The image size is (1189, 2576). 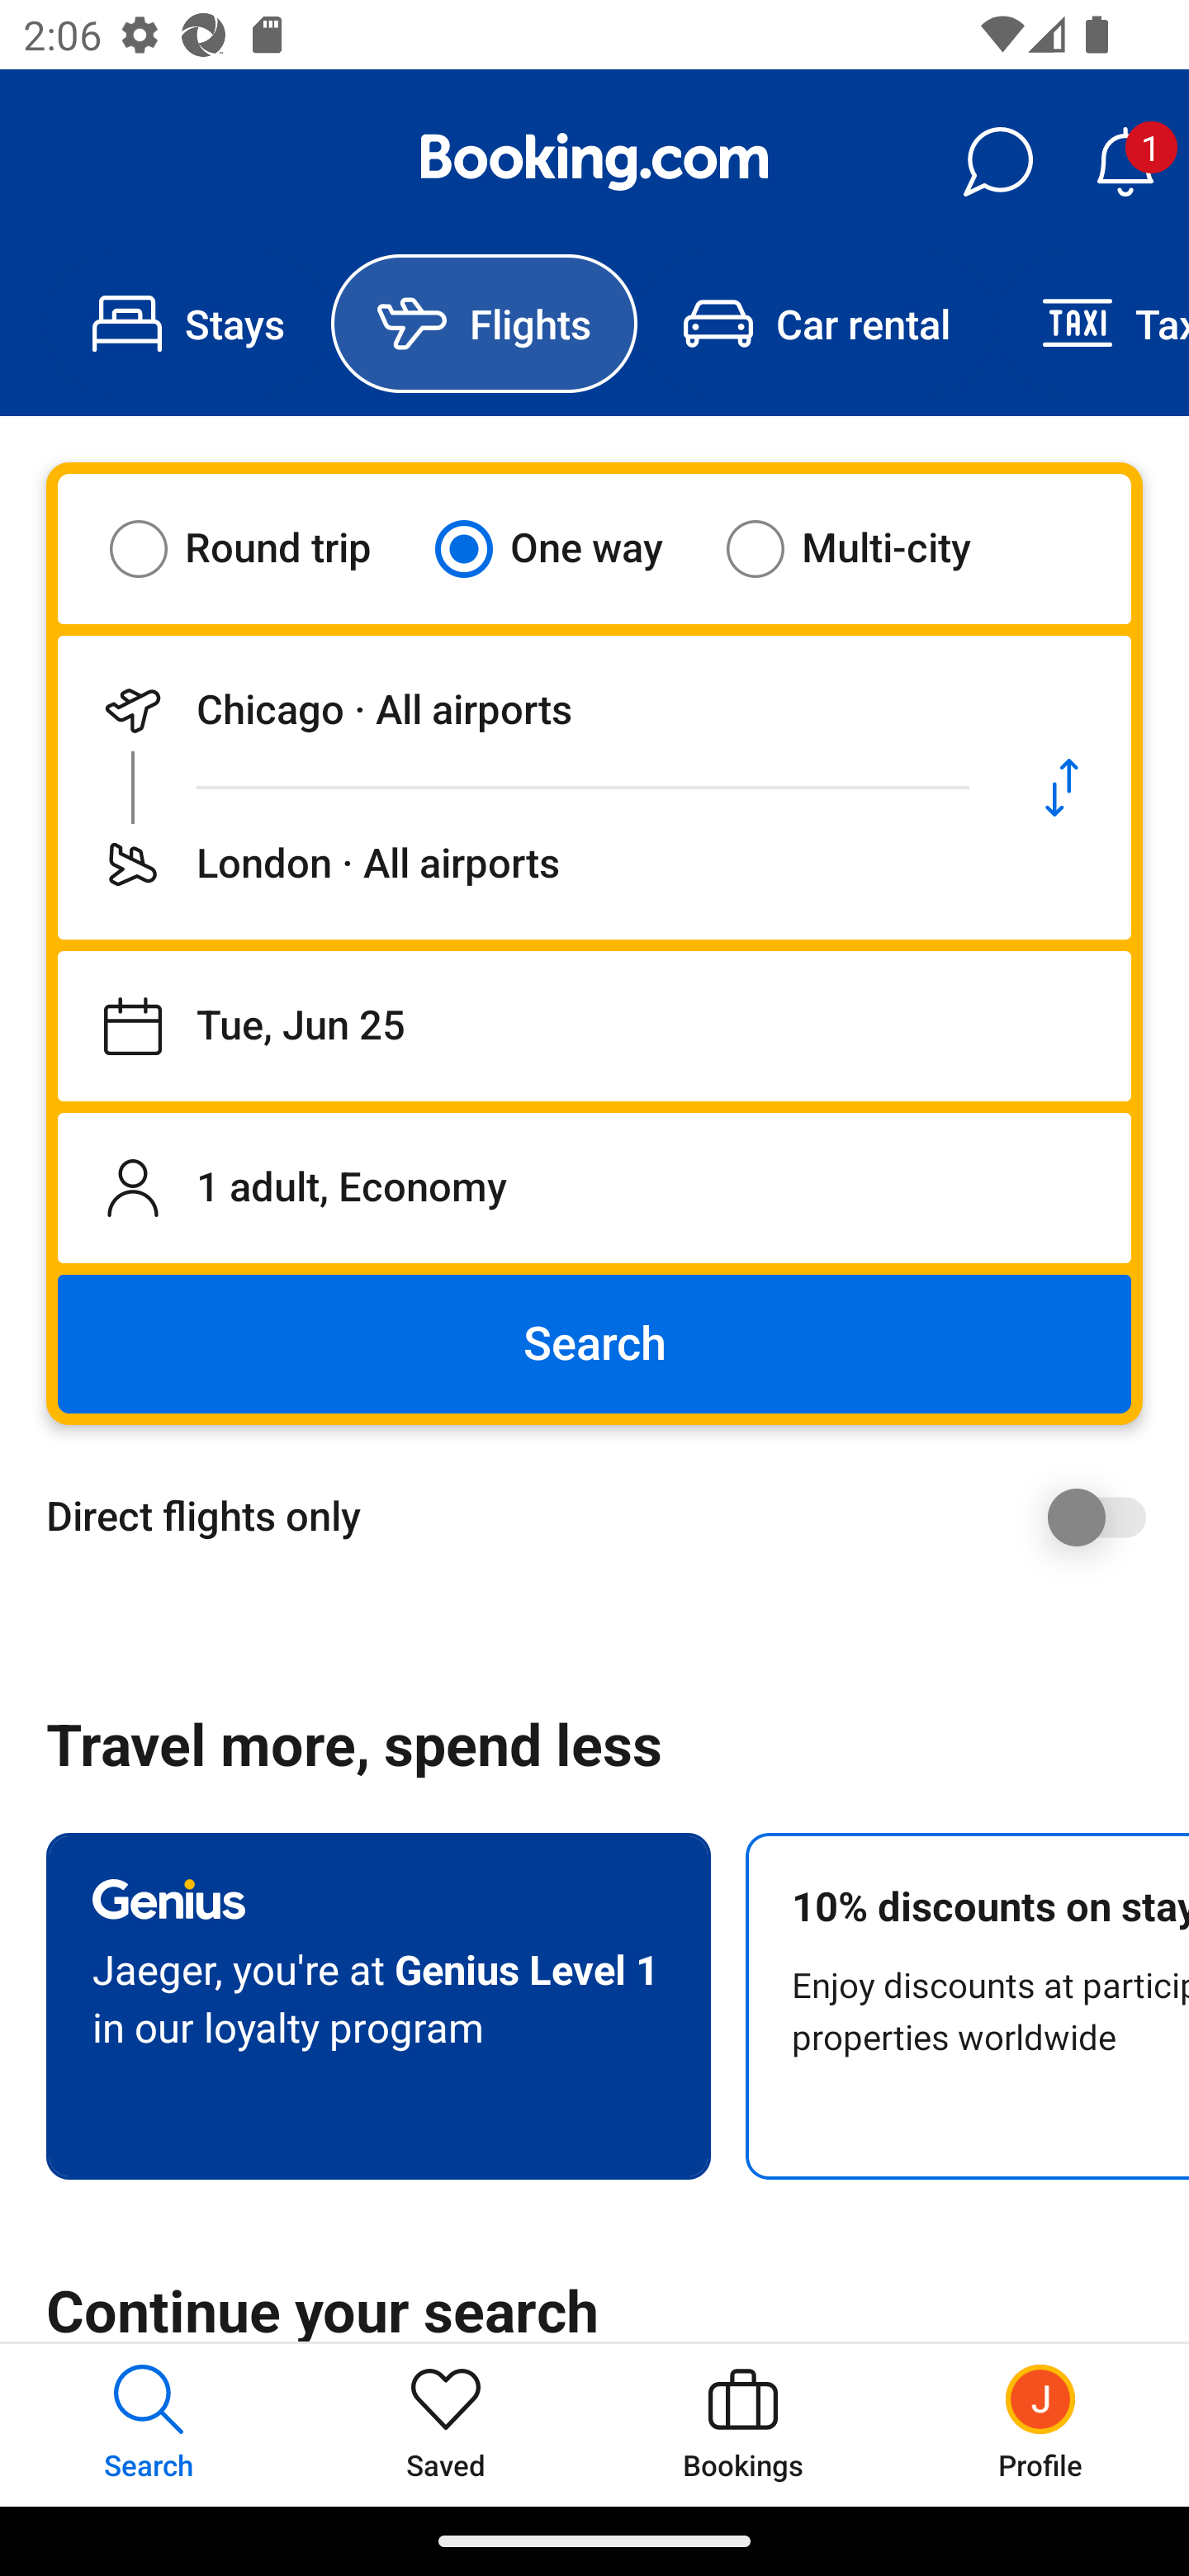 I want to click on Search, so click(x=594, y=1344).